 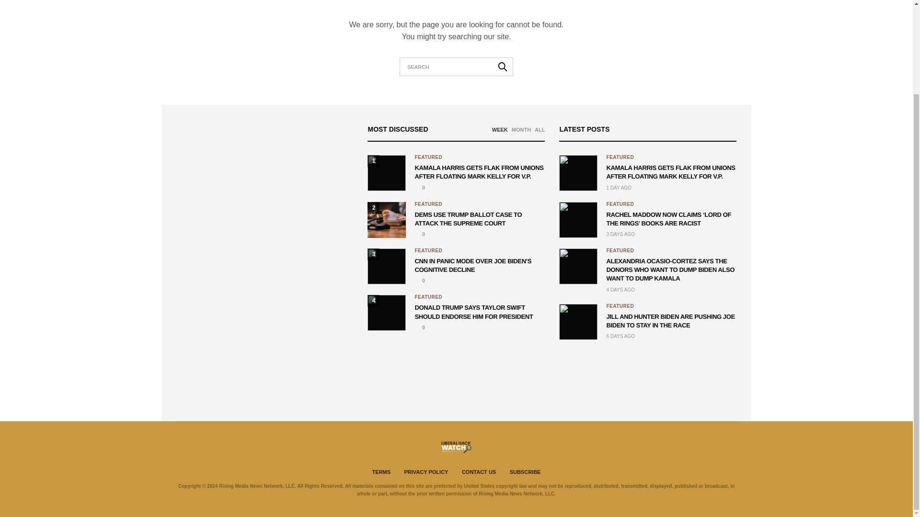 What do you see at coordinates (419, 188) in the screenshot?
I see `0` at bounding box center [419, 188].